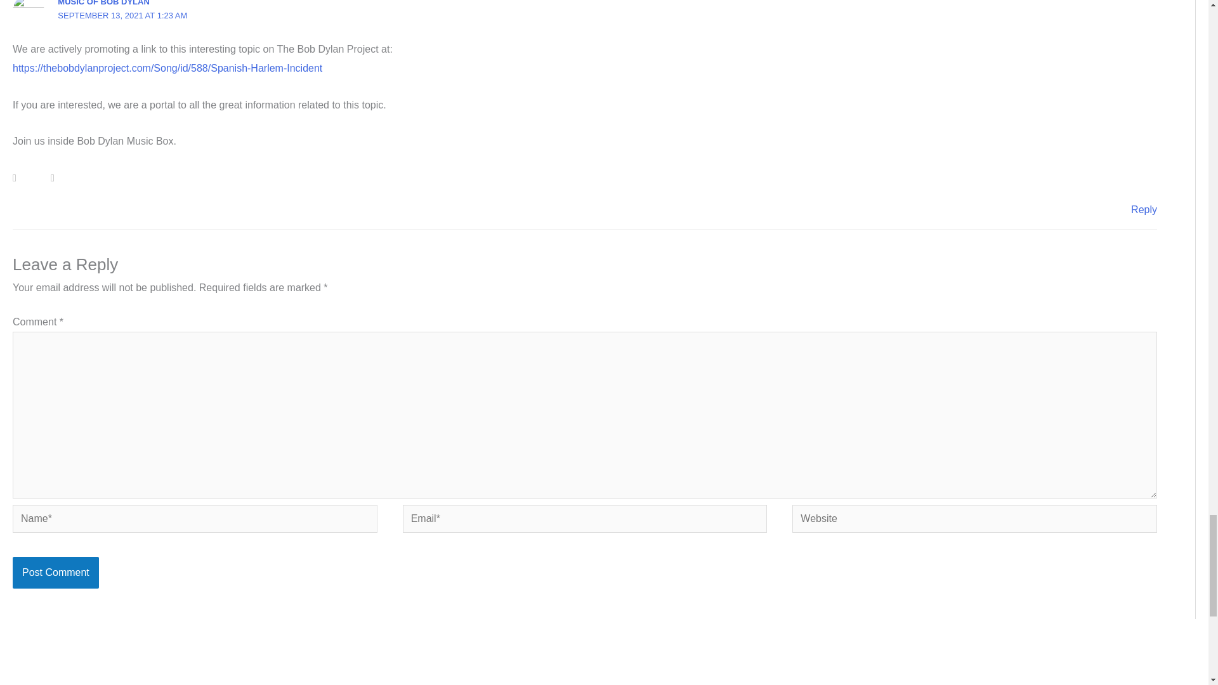 This screenshot has height=685, width=1218. Describe the element at coordinates (122, 39) in the screenshot. I see `SEPTEMBER 13, 2021 AT 1:23 AM` at that location.